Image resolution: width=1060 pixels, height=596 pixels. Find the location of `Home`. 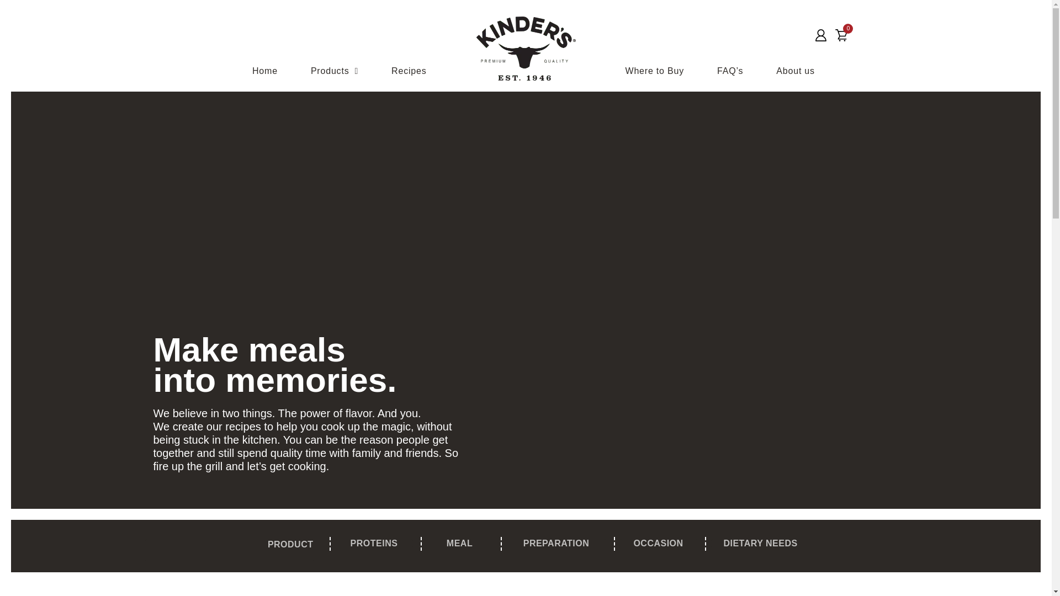

Home is located at coordinates (265, 71).